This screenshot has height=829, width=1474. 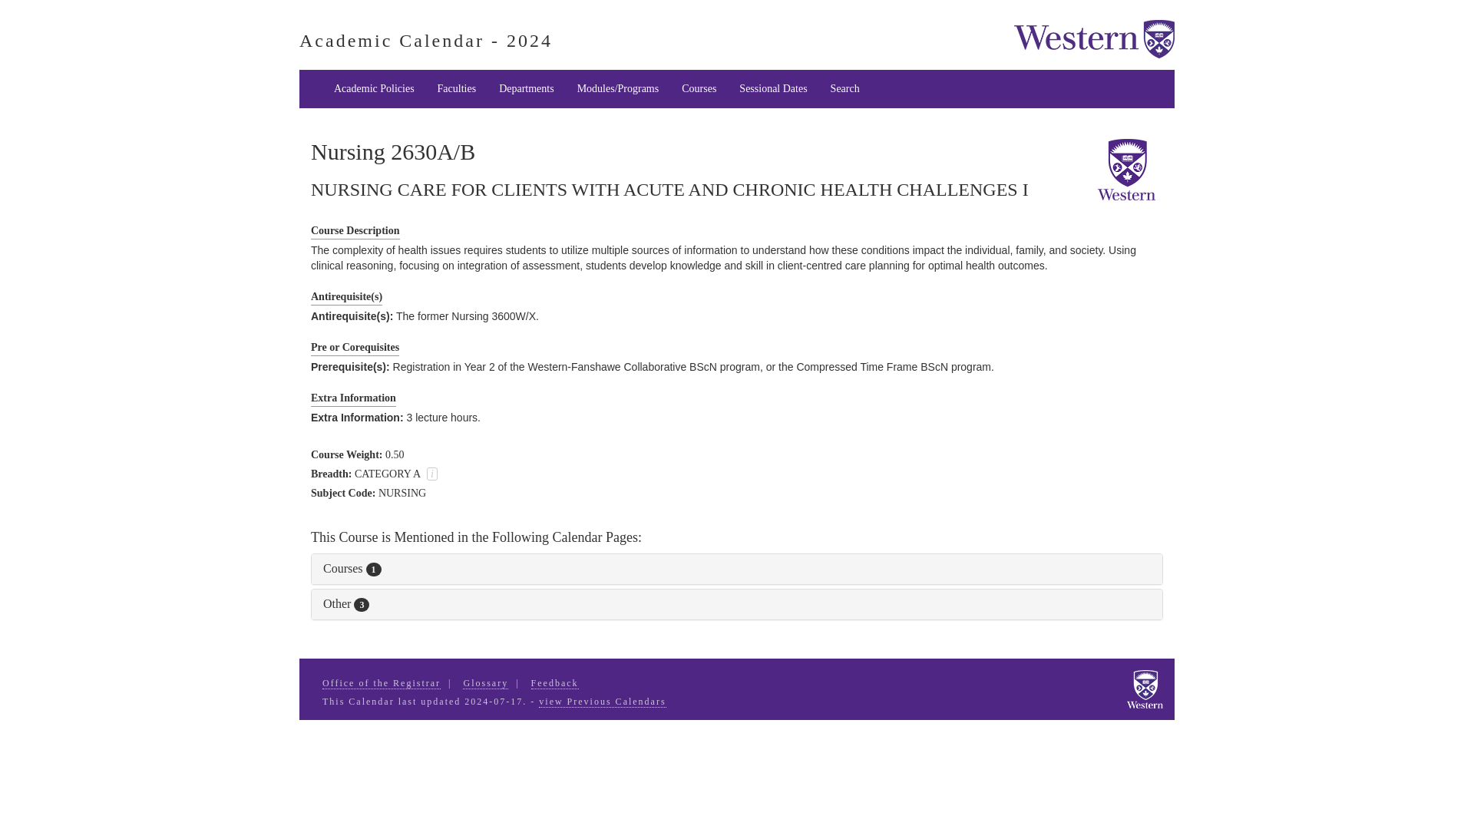 I want to click on Office of the Registrar, so click(x=382, y=683).